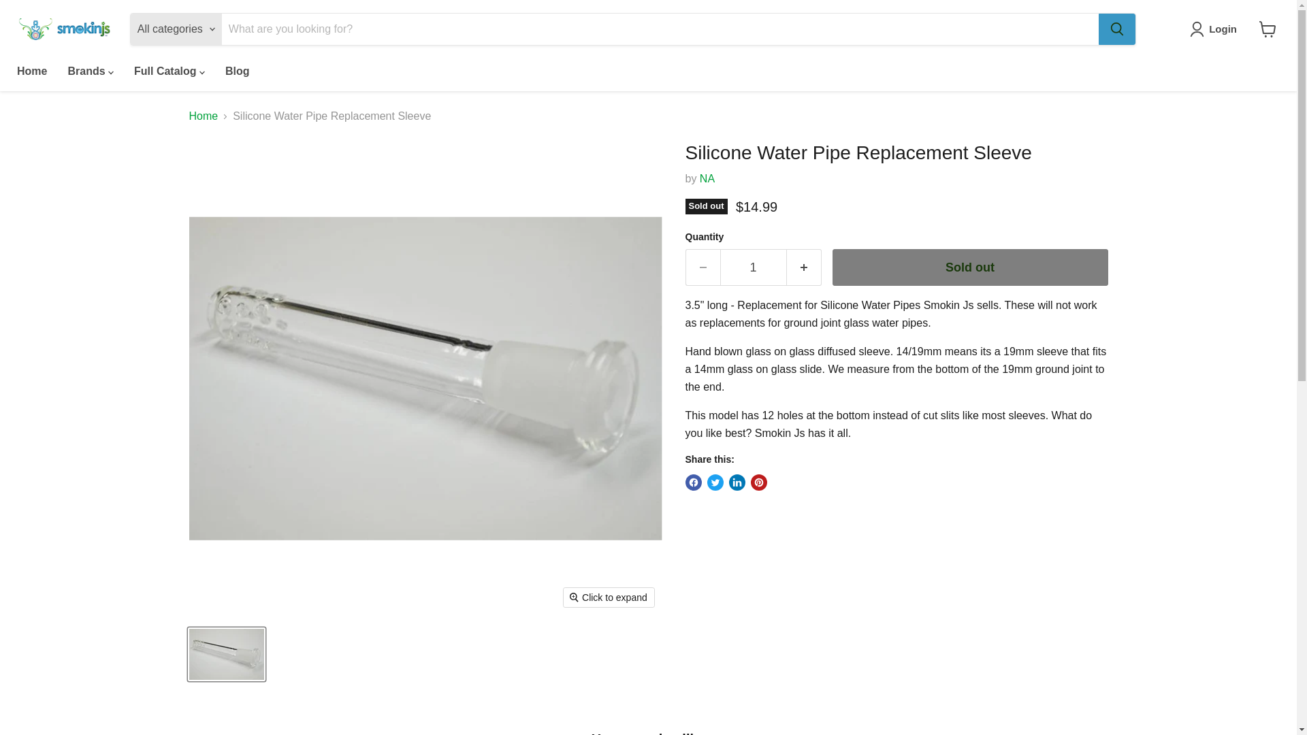 The height and width of the screenshot is (735, 1307). I want to click on NA, so click(707, 178).